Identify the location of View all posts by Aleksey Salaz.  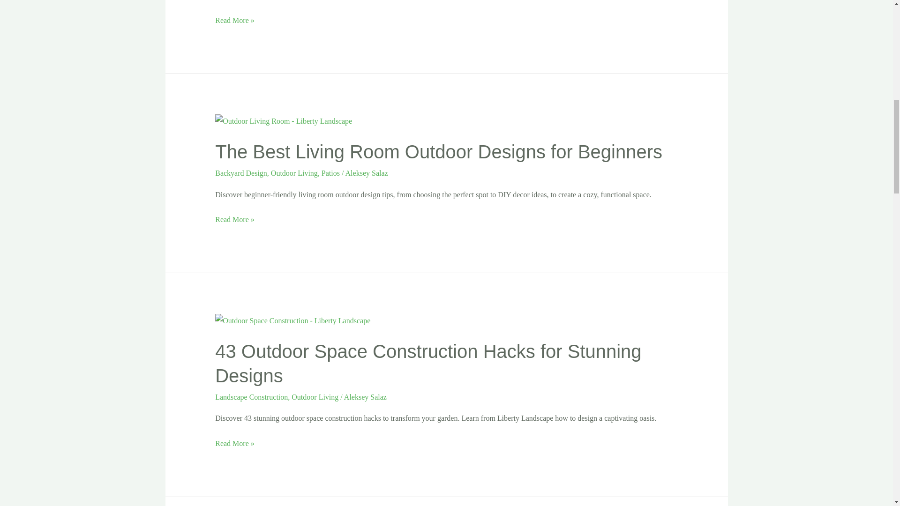
(367, 173).